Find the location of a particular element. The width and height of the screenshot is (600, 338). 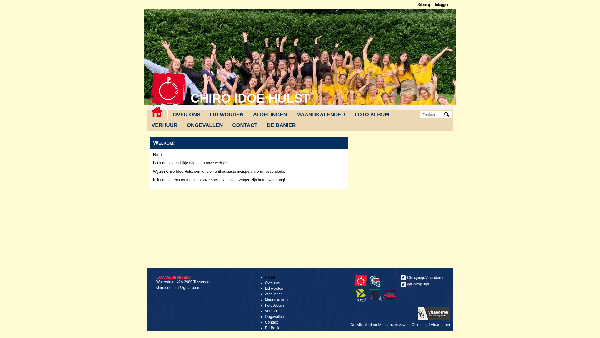

Sitemap is located at coordinates (424, 5).